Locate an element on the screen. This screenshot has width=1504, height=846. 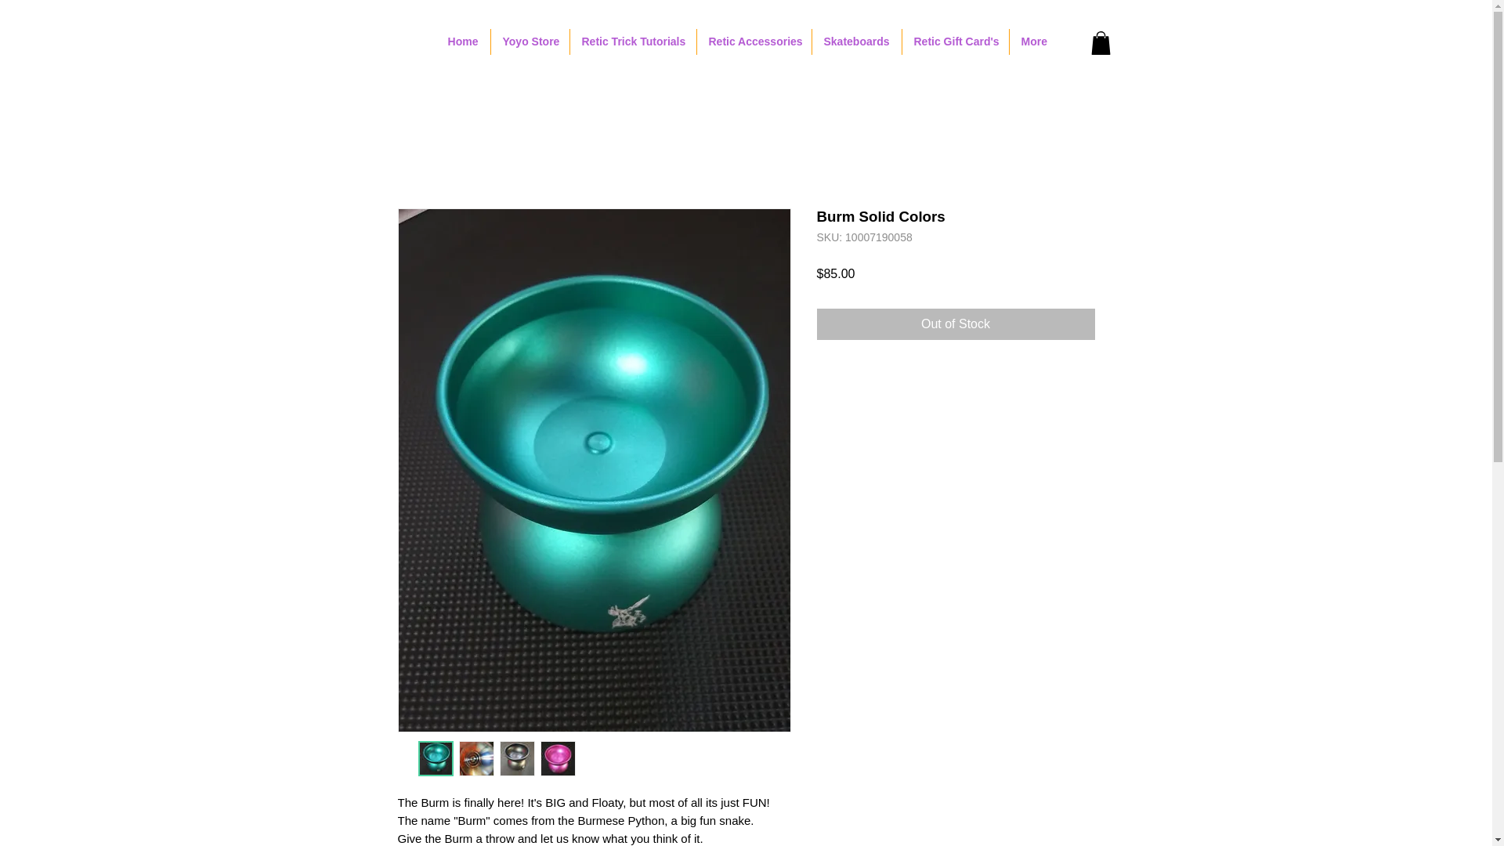
Retic Accessories is located at coordinates (754, 42).